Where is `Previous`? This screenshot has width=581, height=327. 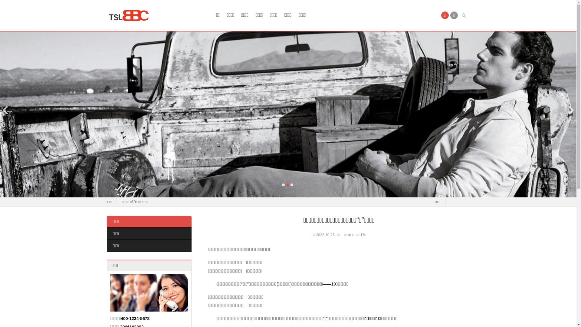
Previous is located at coordinates (6, 110).